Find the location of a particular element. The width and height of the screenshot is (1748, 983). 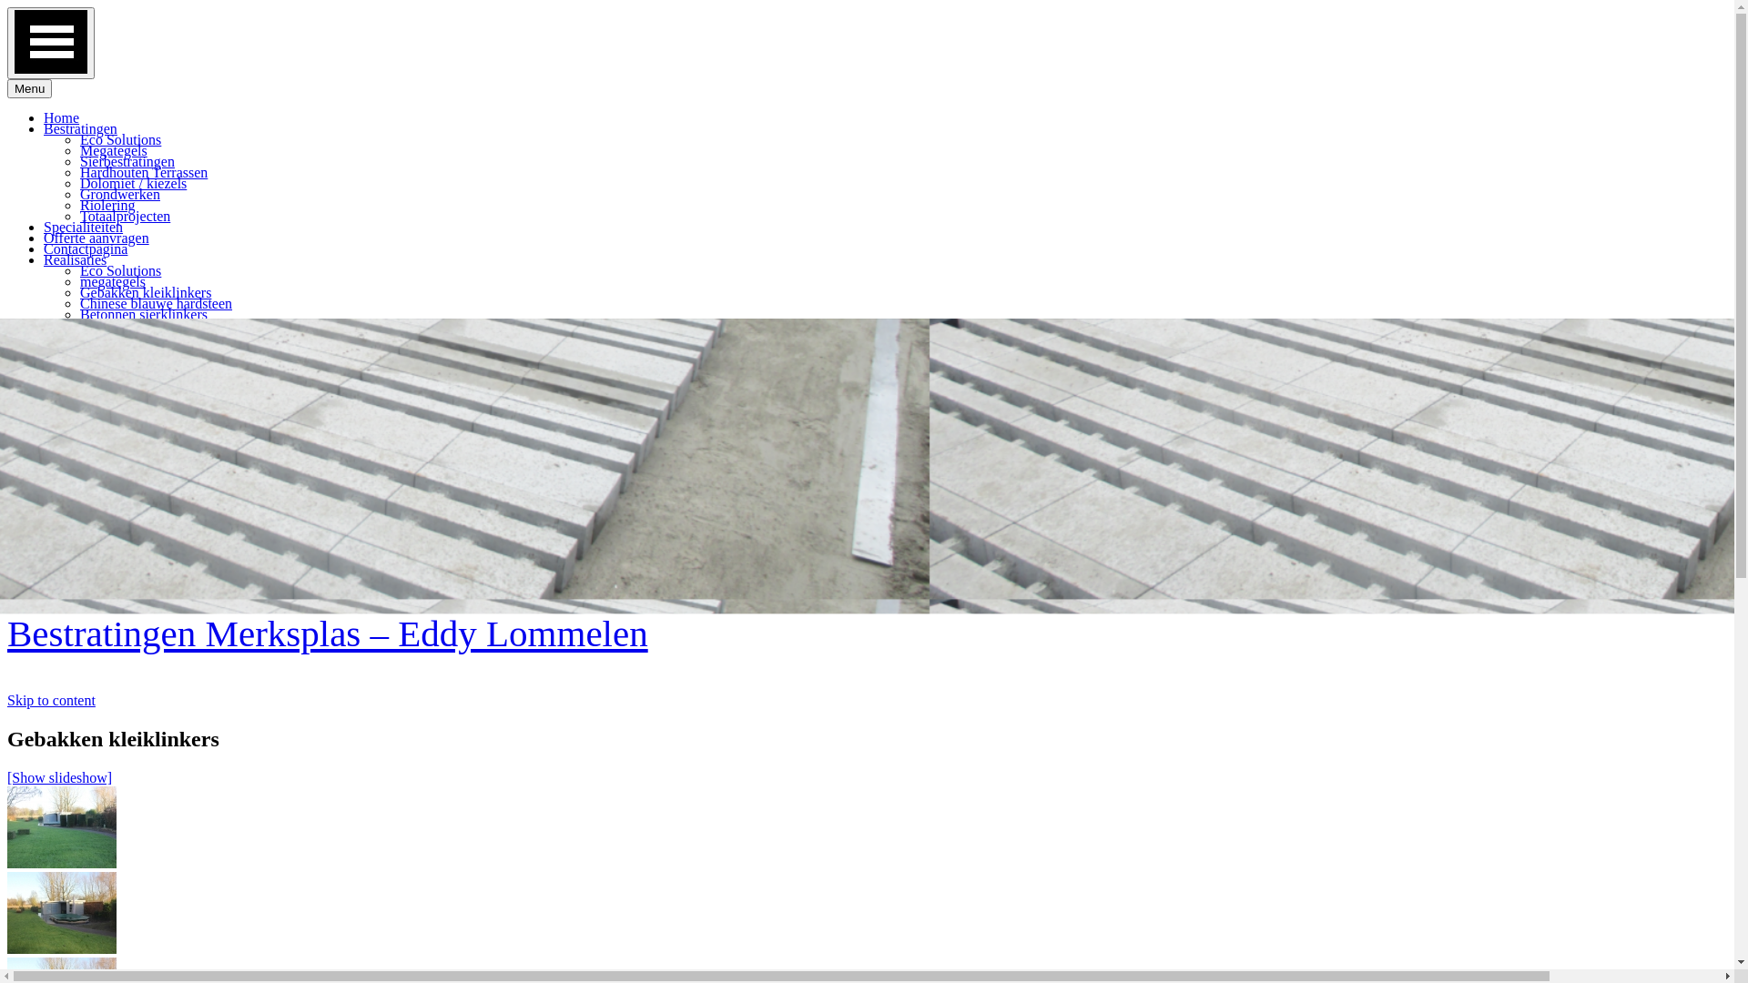

megategels is located at coordinates (113, 282).